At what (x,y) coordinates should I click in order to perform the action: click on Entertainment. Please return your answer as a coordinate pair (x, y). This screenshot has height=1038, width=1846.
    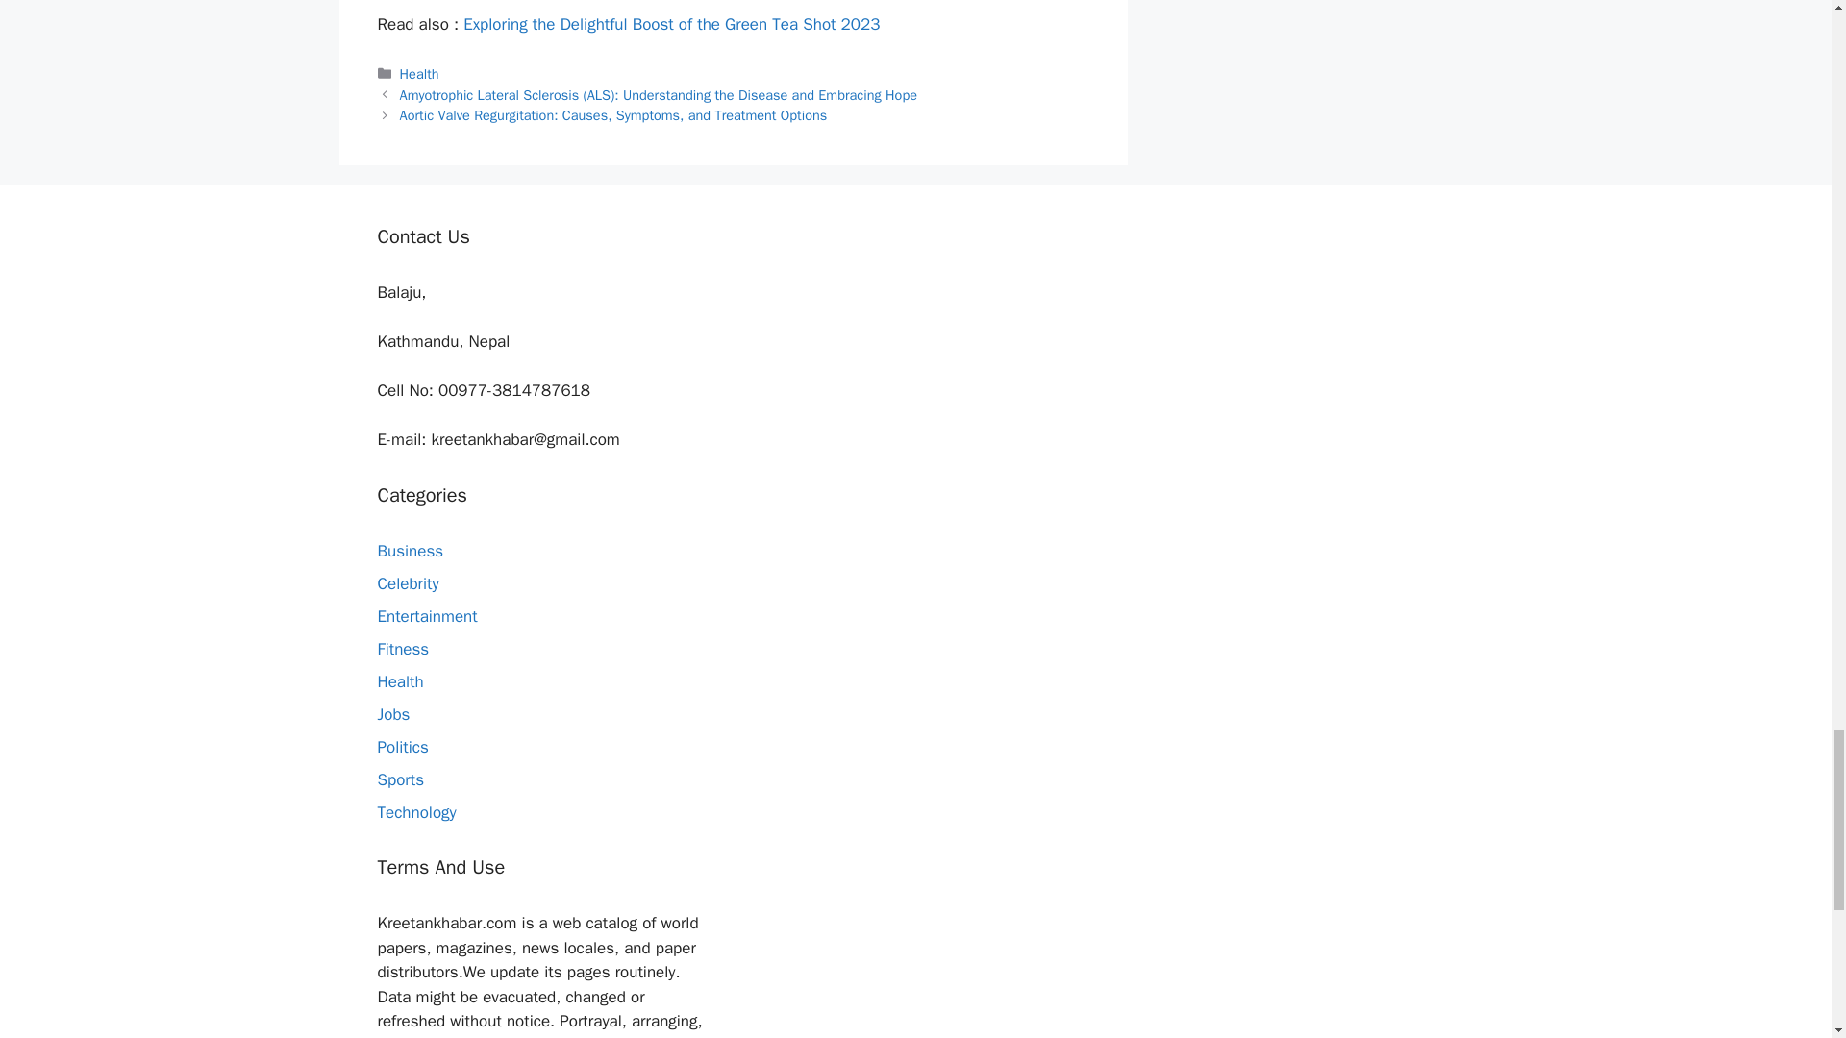
    Looking at the image, I should click on (426, 616).